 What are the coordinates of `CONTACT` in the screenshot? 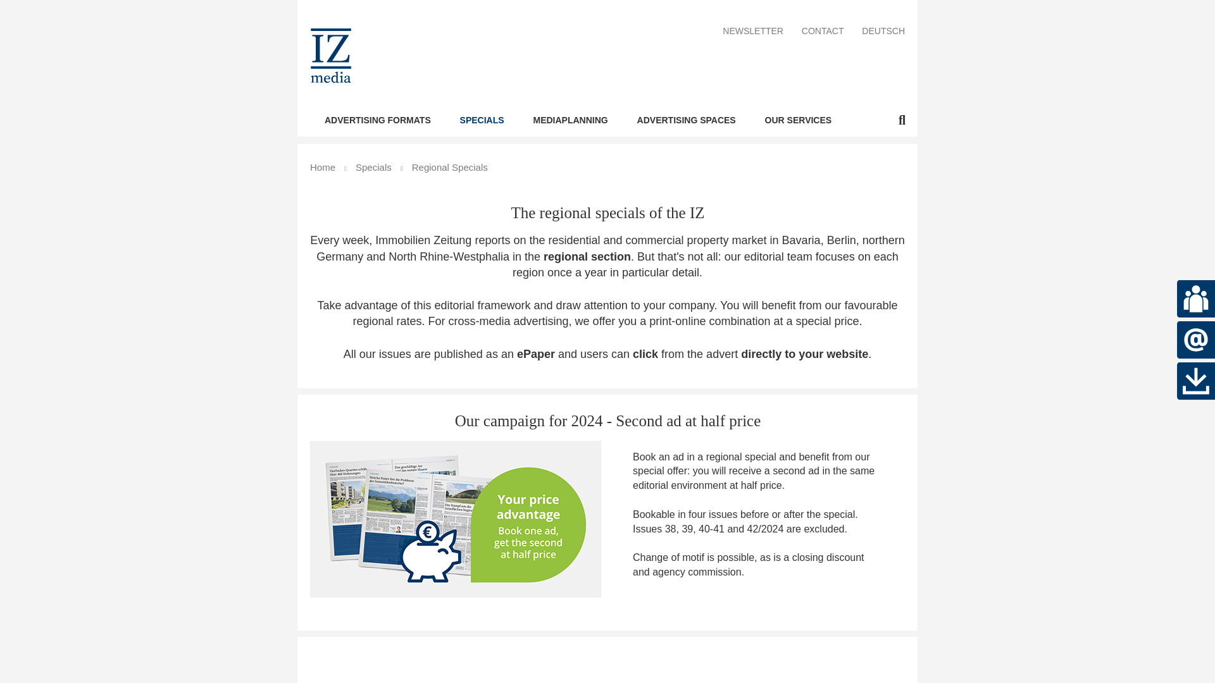 It's located at (823, 32).